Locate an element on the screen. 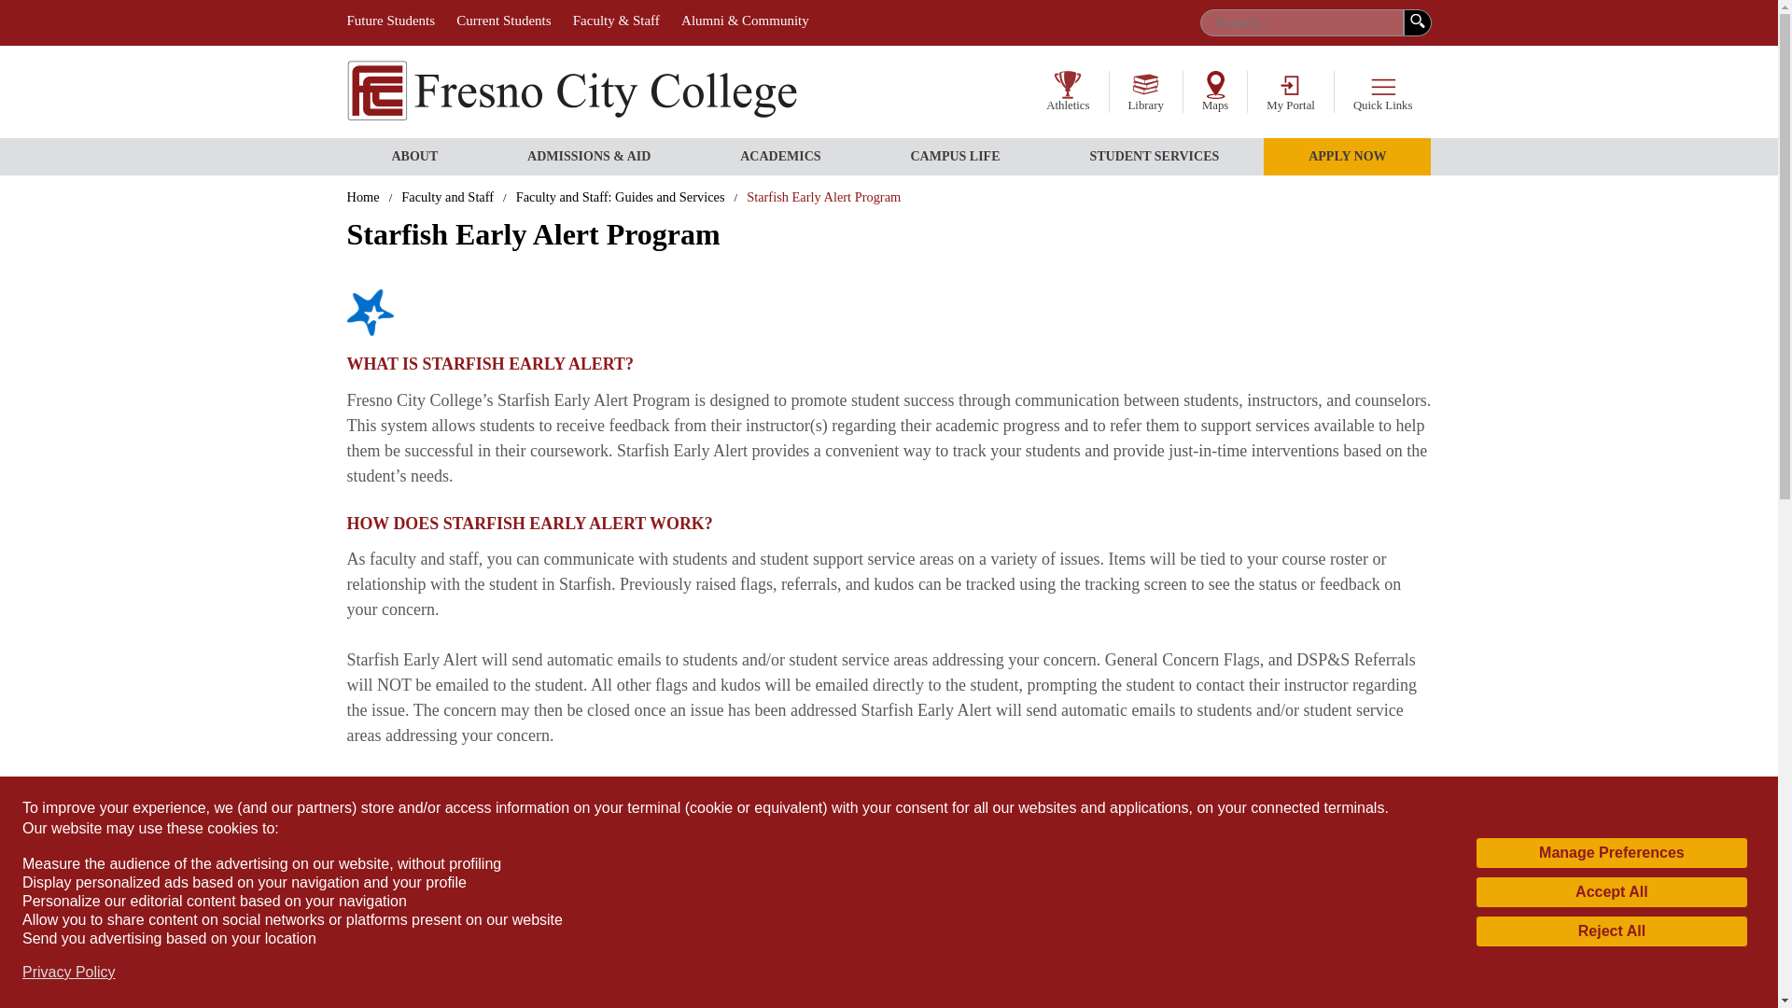  Maps is located at coordinates (1215, 91).